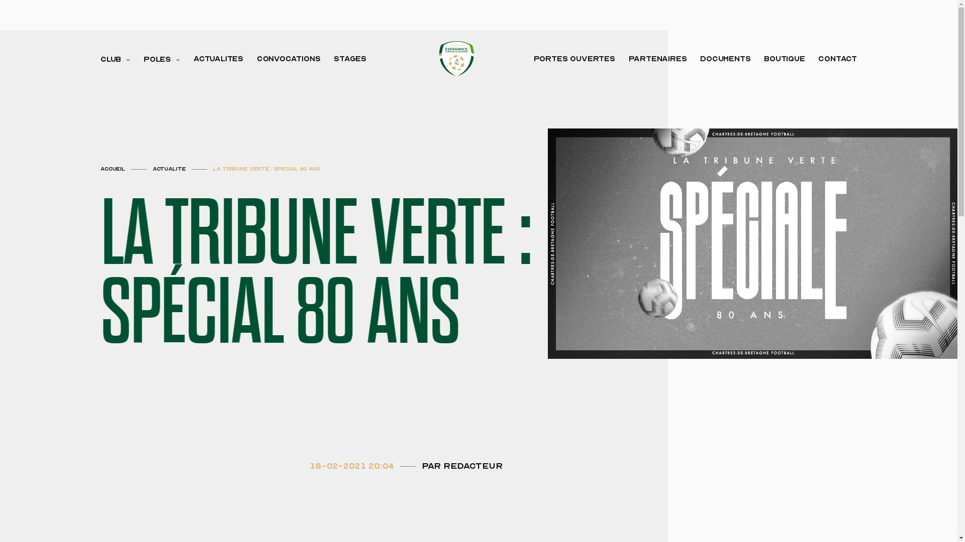 The width and height of the screenshot is (965, 542). What do you see at coordinates (218, 59) in the screenshot?
I see `Actualites` at bounding box center [218, 59].